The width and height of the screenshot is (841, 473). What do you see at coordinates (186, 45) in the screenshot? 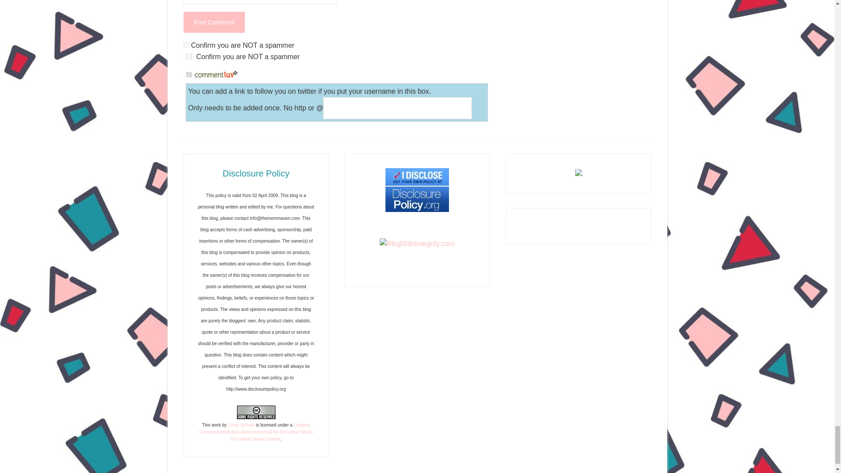
I see `on` at bounding box center [186, 45].